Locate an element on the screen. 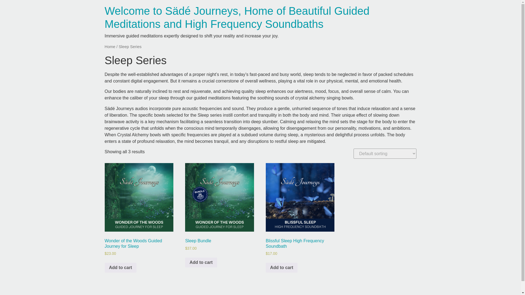 The height and width of the screenshot is (295, 525). Add to cart is located at coordinates (201, 262).